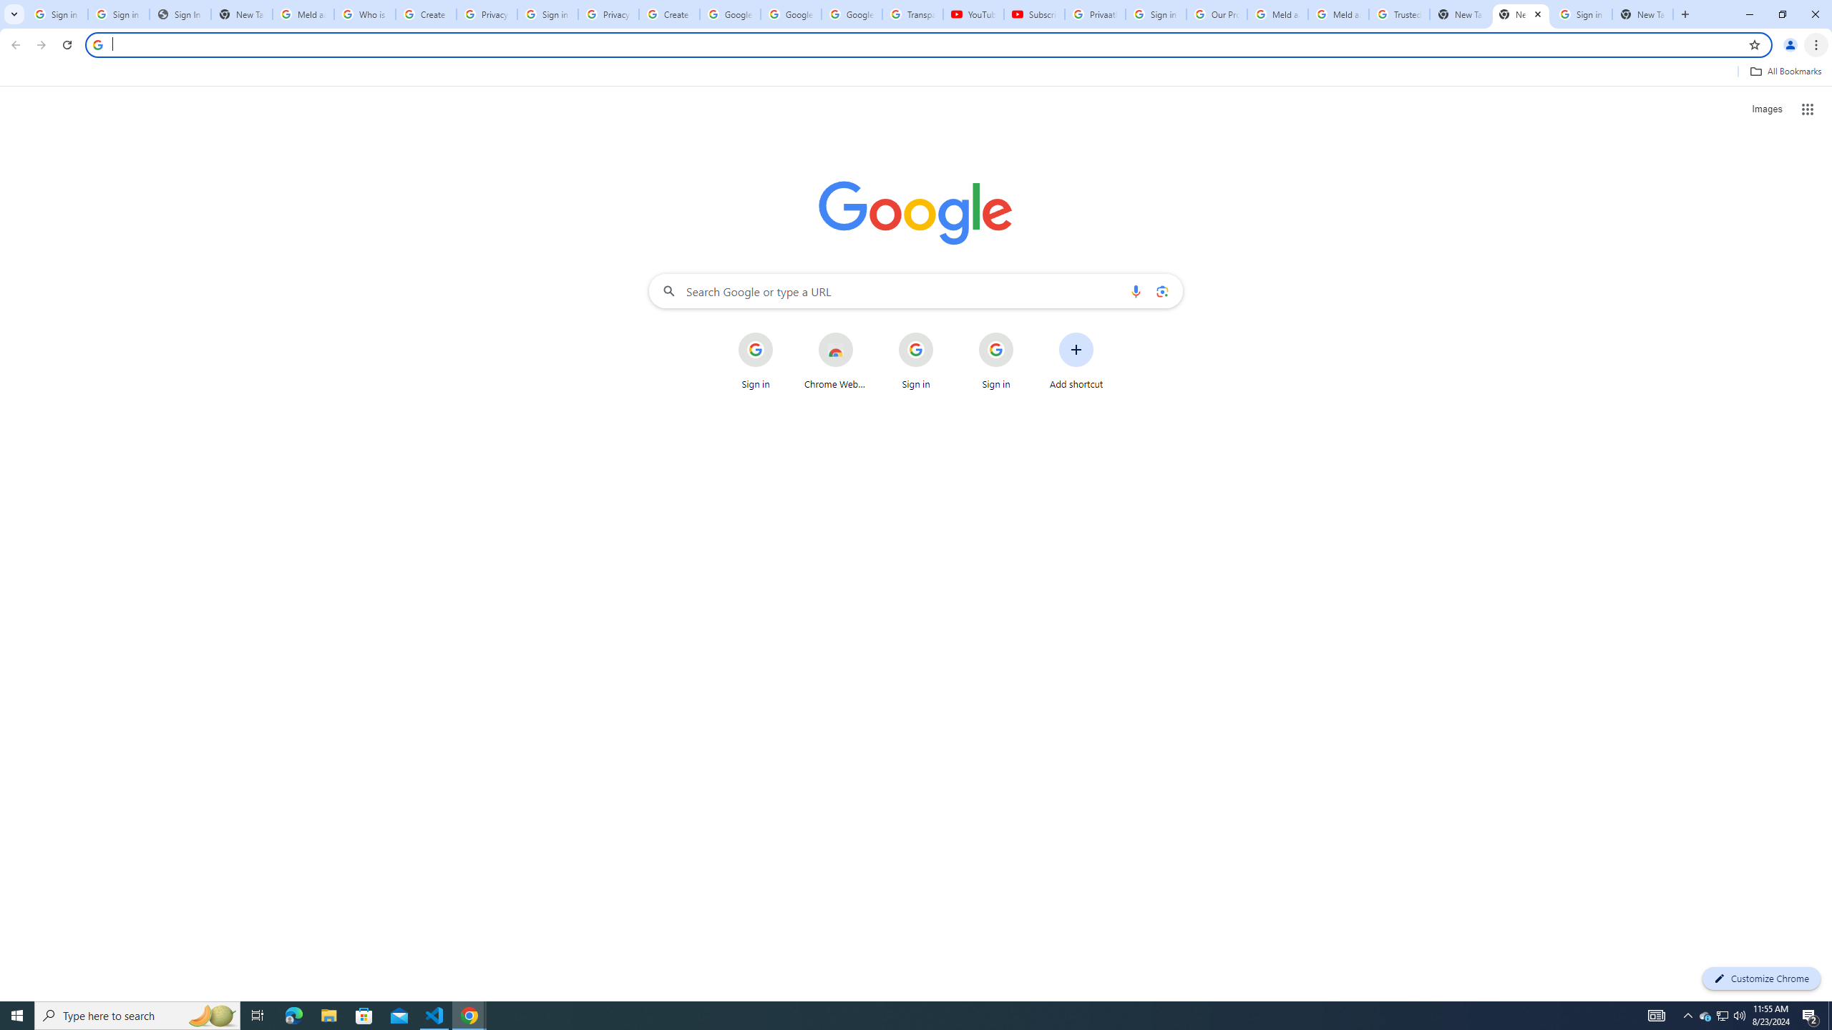 Image resolution: width=1832 pixels, height=1030 pixels. What do you see at coordinates (1766, 109) in the screenshot?
I see `Search for Images ` at bounding box center [1766, 109].